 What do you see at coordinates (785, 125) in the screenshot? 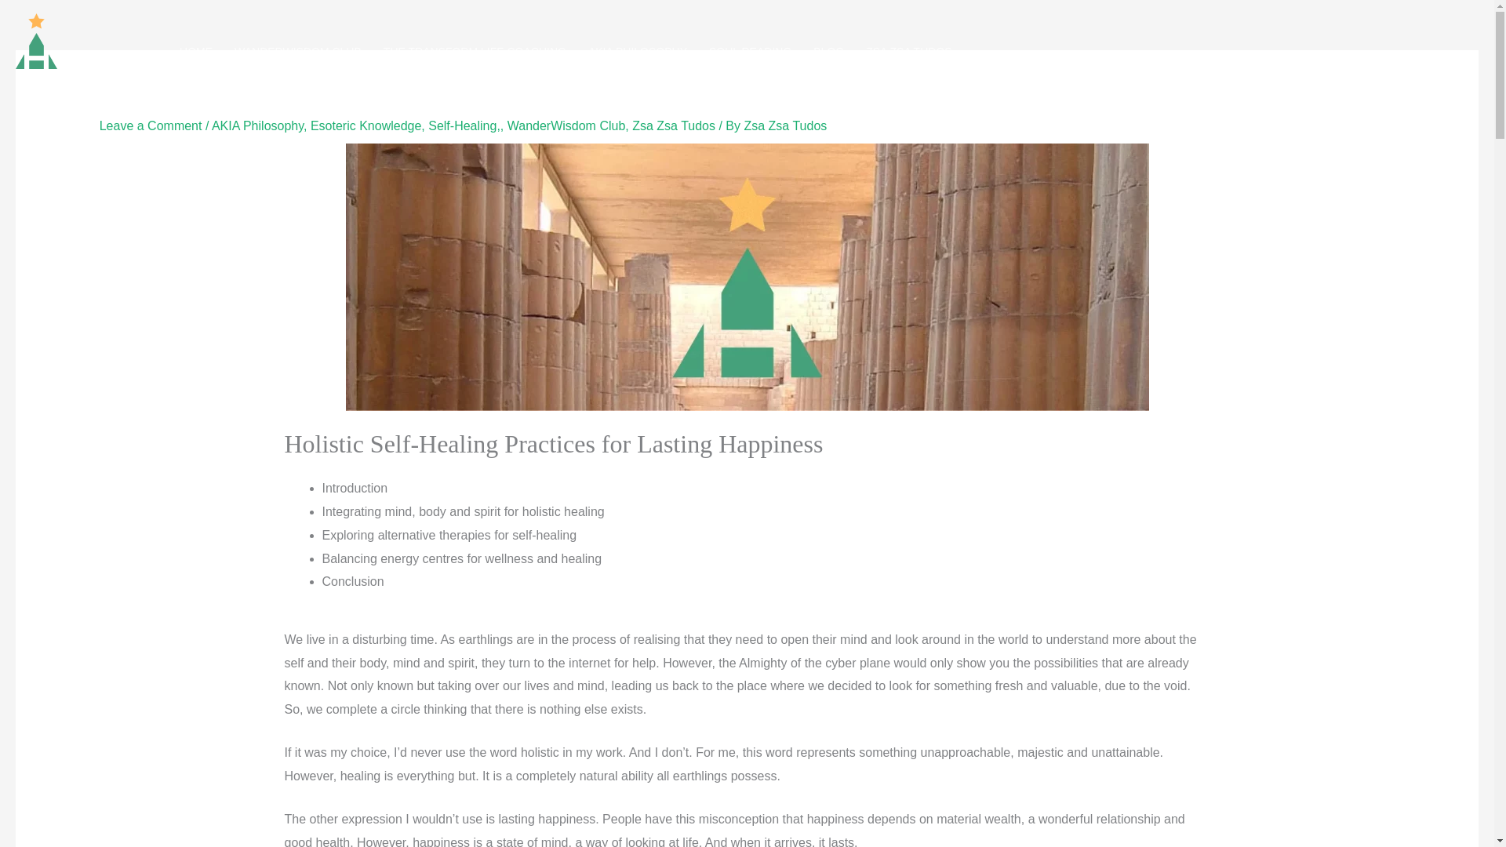
I see `Zsa Zsa Tudos` at bounding box center [785, 125].